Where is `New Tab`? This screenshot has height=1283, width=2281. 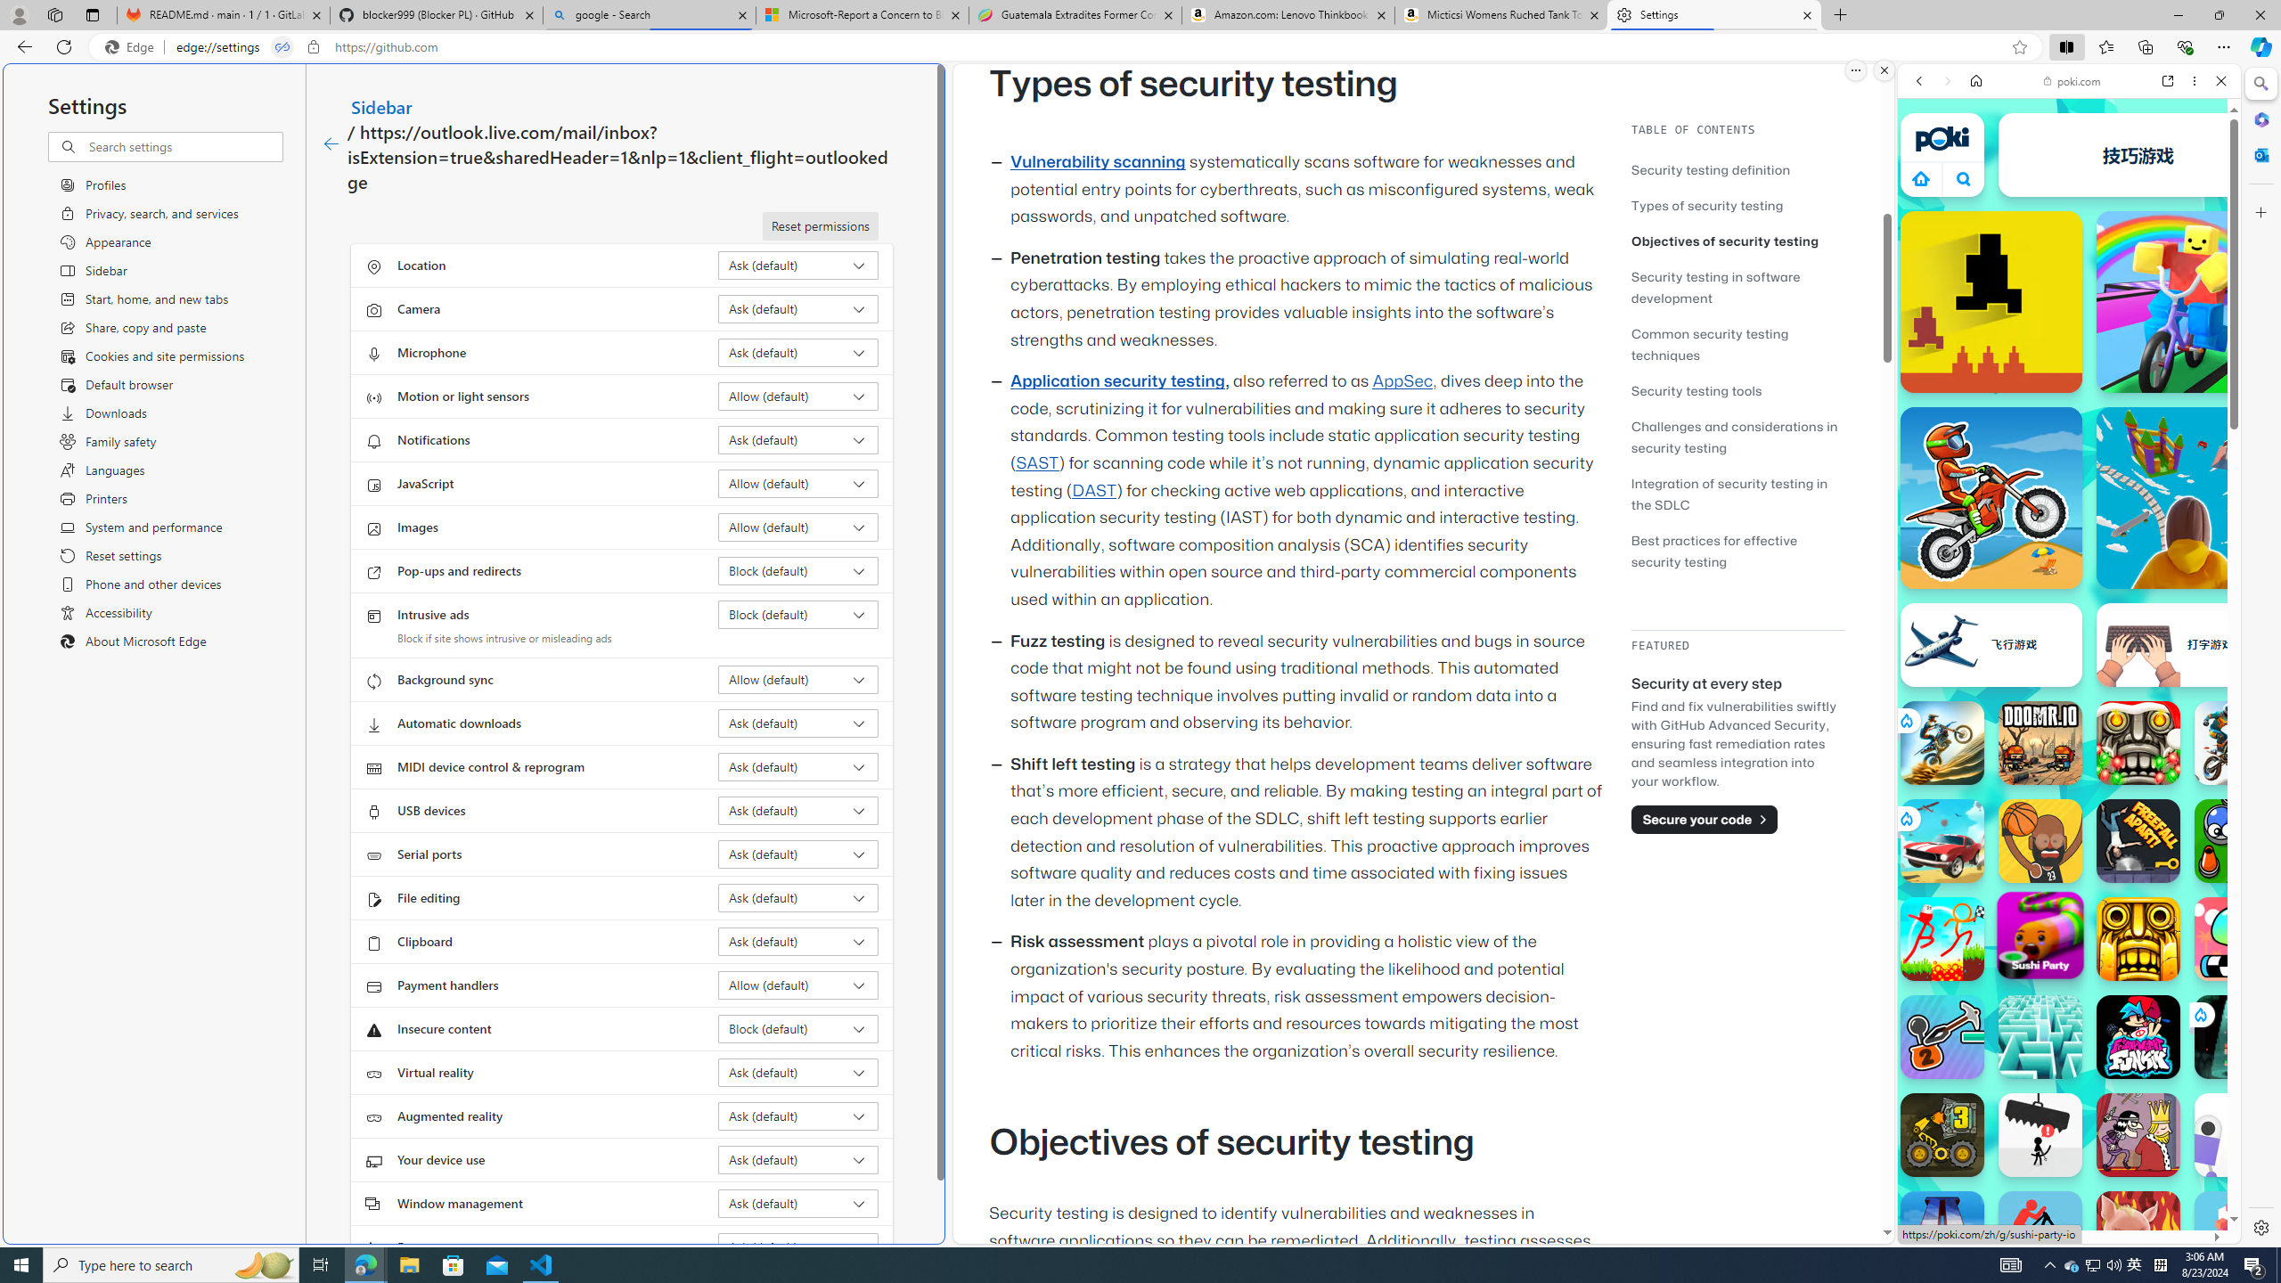
New Tab is located at coordinates (1841, 15).